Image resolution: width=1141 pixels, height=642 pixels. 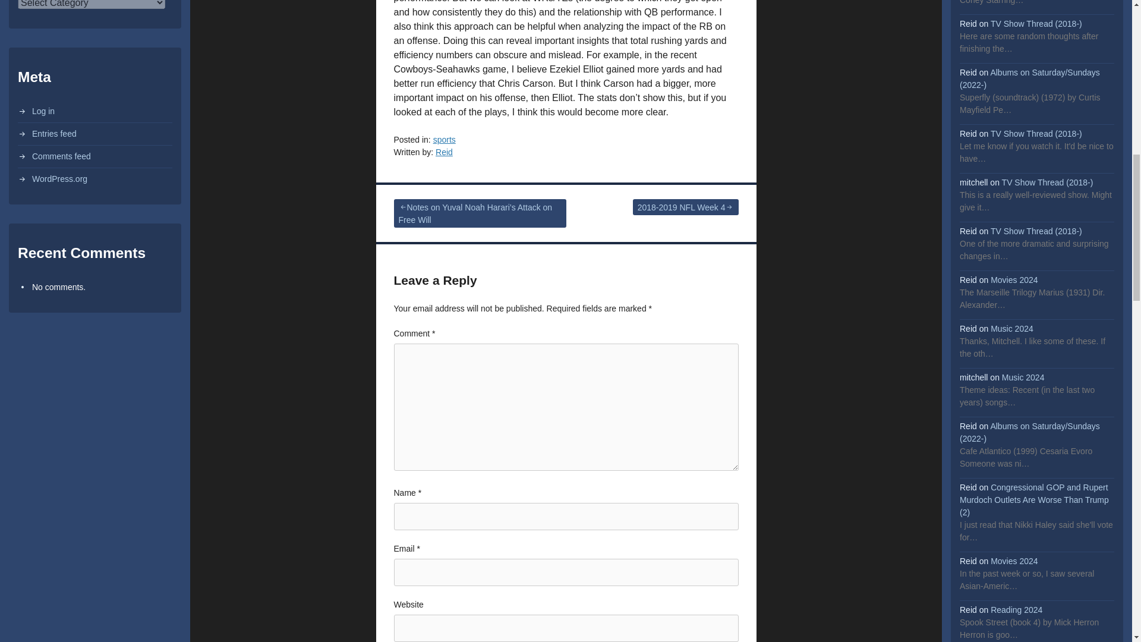 What do you see at coordinates (1014, 280) in the screenshot?
I see `Movies 2024` at bounding box center [1014, 280].